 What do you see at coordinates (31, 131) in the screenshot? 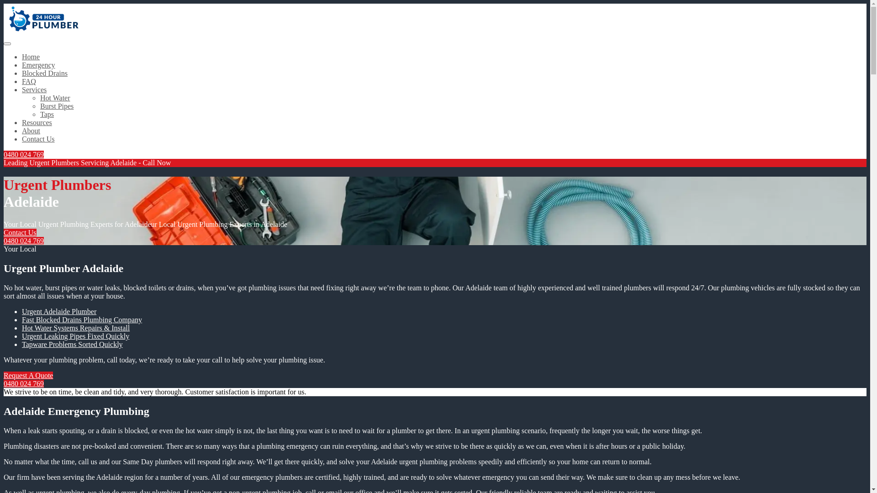
I see `About` at bounding box center [31, 131].